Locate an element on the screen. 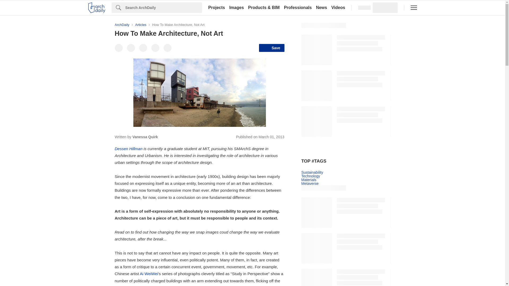 Image resolution: width=509 pixels, height=286 pixels. News is located at coordinates (322, 7).